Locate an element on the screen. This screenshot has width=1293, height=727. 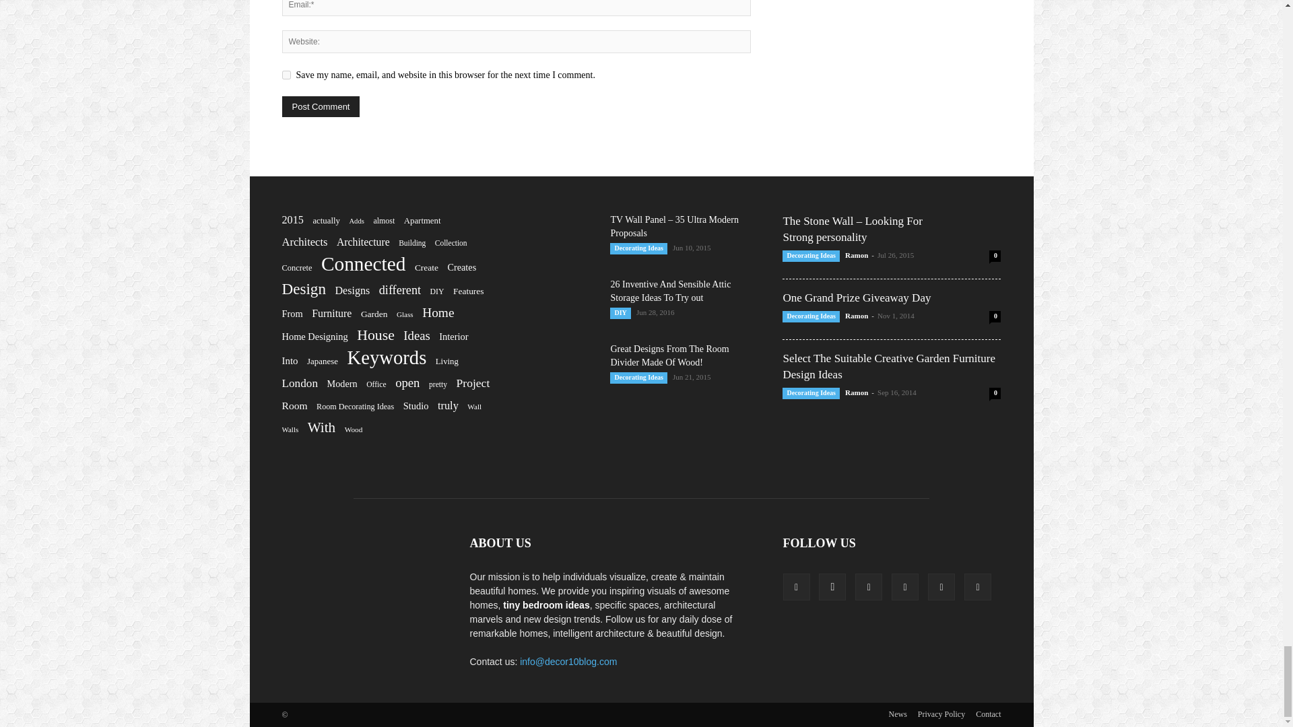
Post Comment is located at coordinates (321, 106).